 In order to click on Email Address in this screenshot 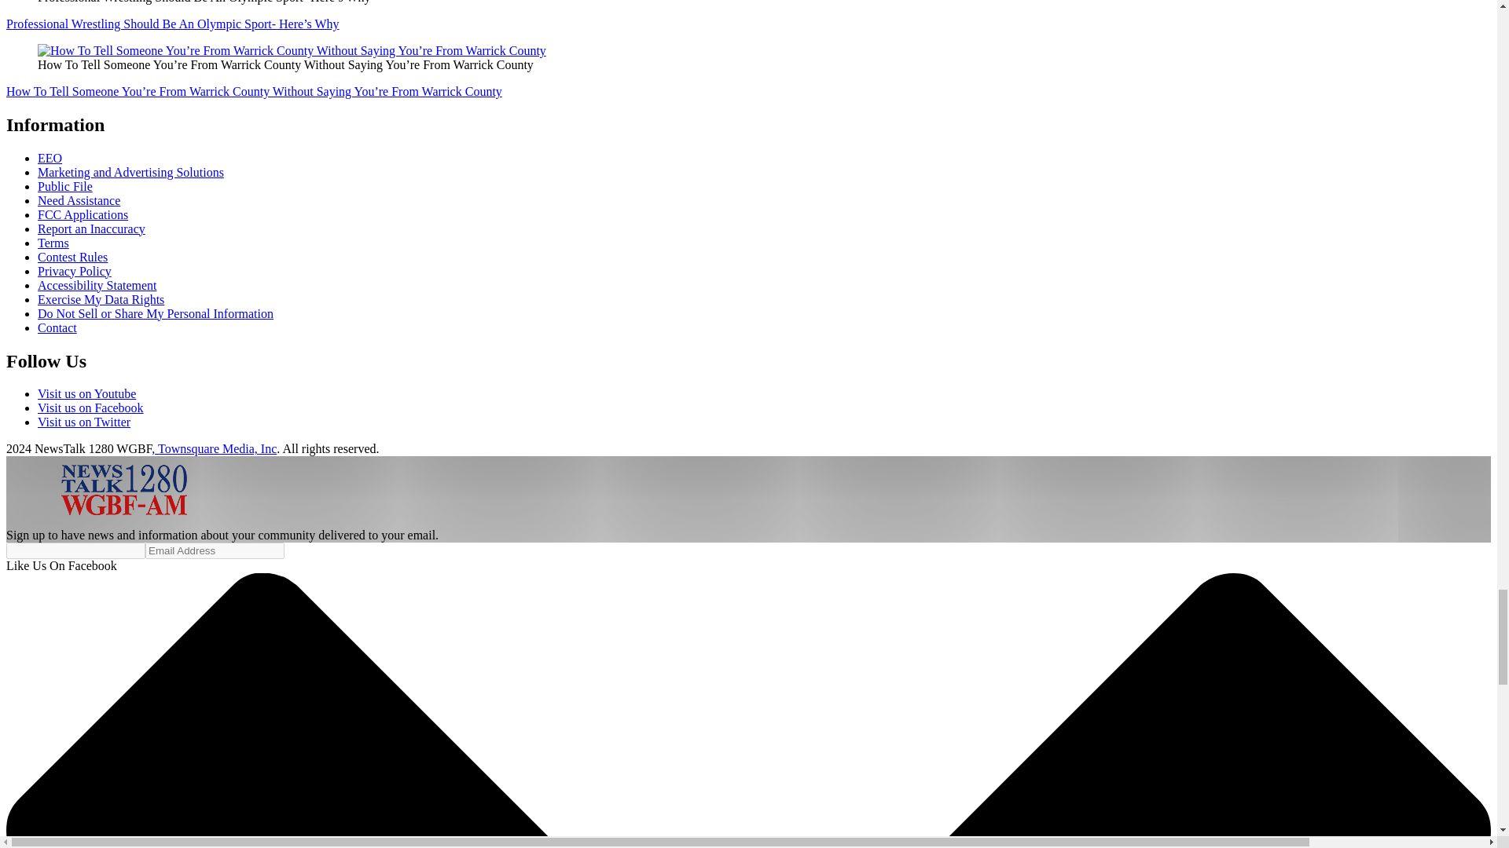, I will do `click(215, 550)`.